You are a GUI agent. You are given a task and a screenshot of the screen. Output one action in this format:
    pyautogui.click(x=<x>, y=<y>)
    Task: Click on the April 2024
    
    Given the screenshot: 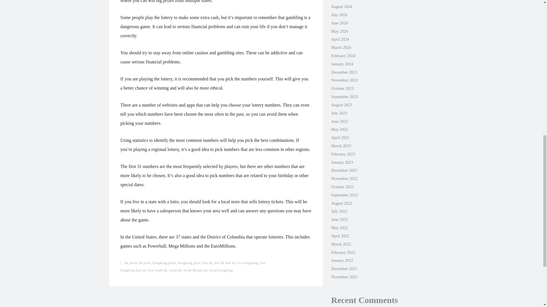 What is the action you would take?
    pyautogui.click(x=340, y=39)
    